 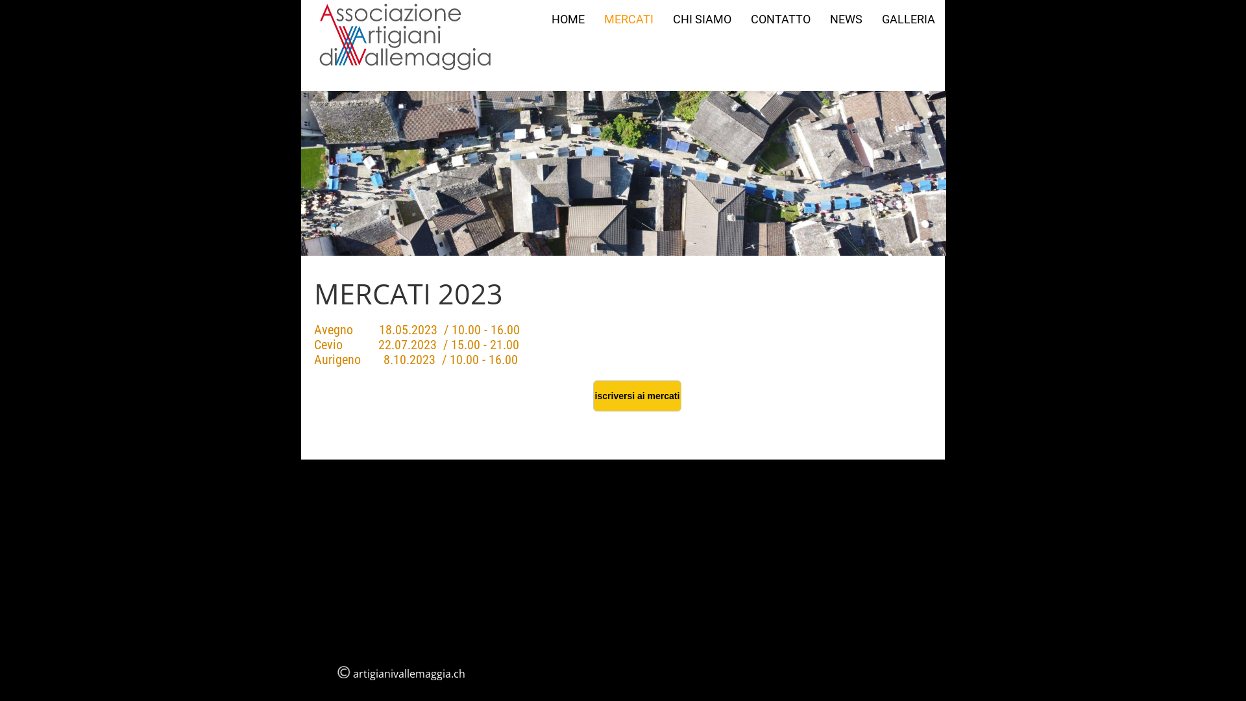 What do you see at coordinates (909, 19) in the screenshot?
I see `GALLERIA` at bounding box center [909, 19].